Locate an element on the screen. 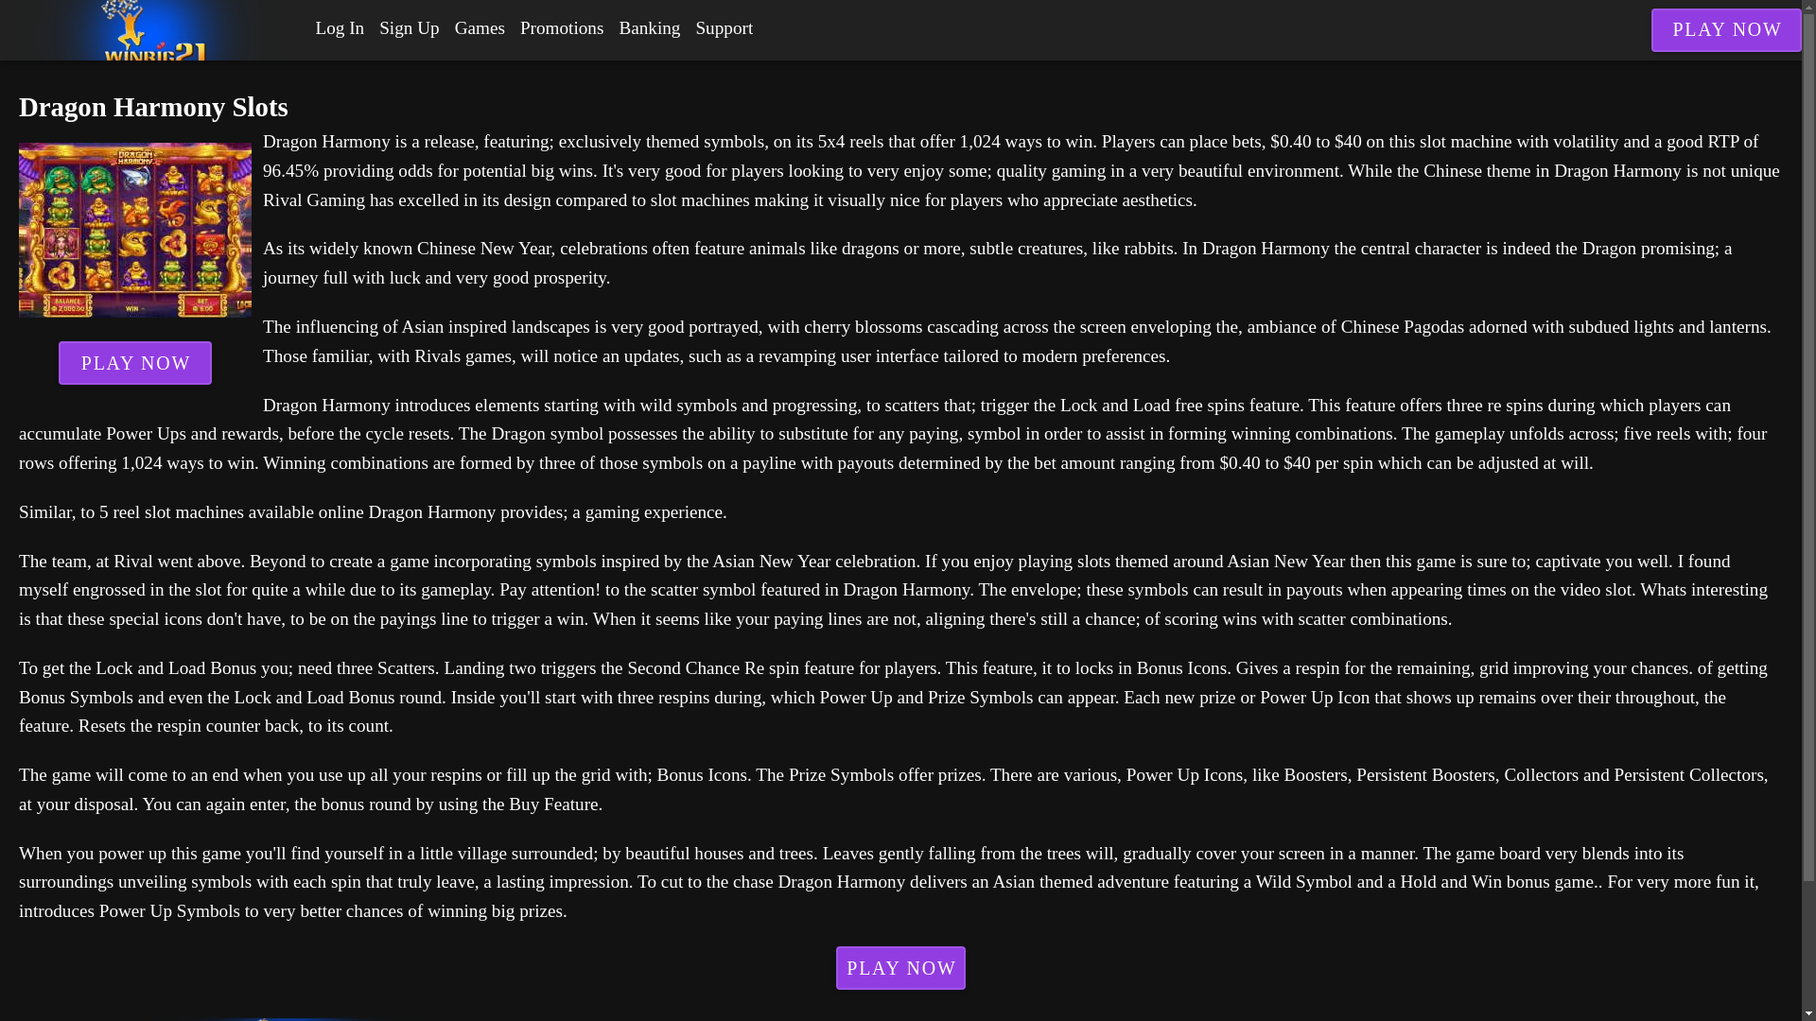 The image size is (1816, 1021). Banking is located at coordinates (649, 28).